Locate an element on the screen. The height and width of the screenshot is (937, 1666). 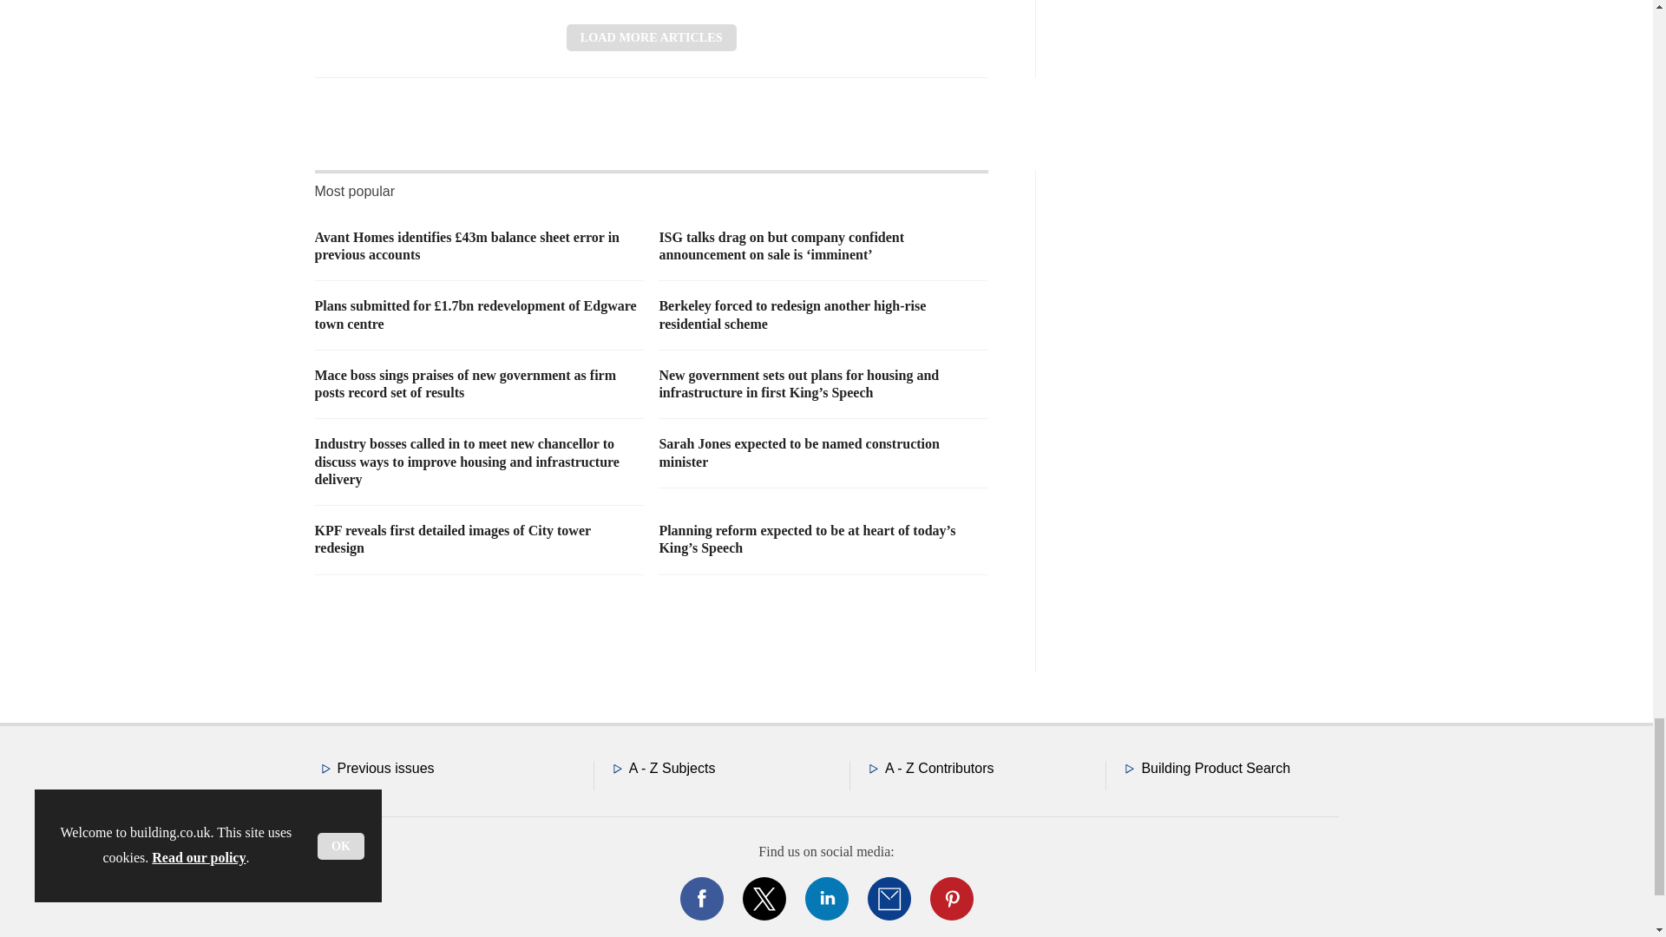
Connect with us on Facebook is located at coordinates (700, 898).